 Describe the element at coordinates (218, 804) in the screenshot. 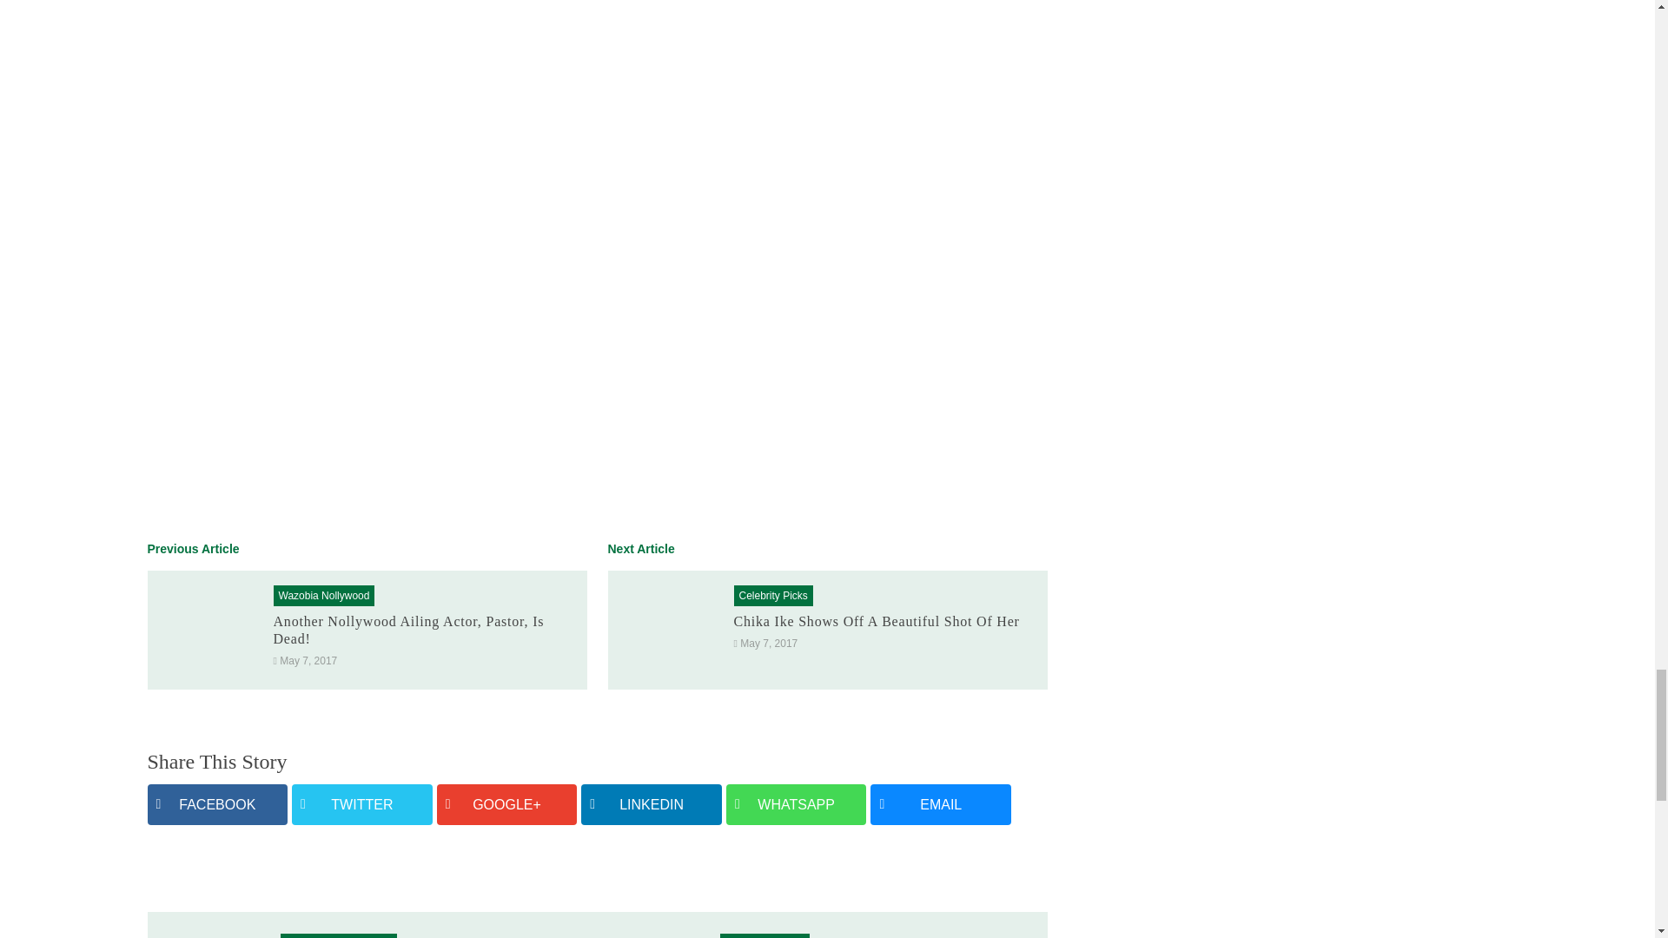

I see `FACEBOOK` at that location.